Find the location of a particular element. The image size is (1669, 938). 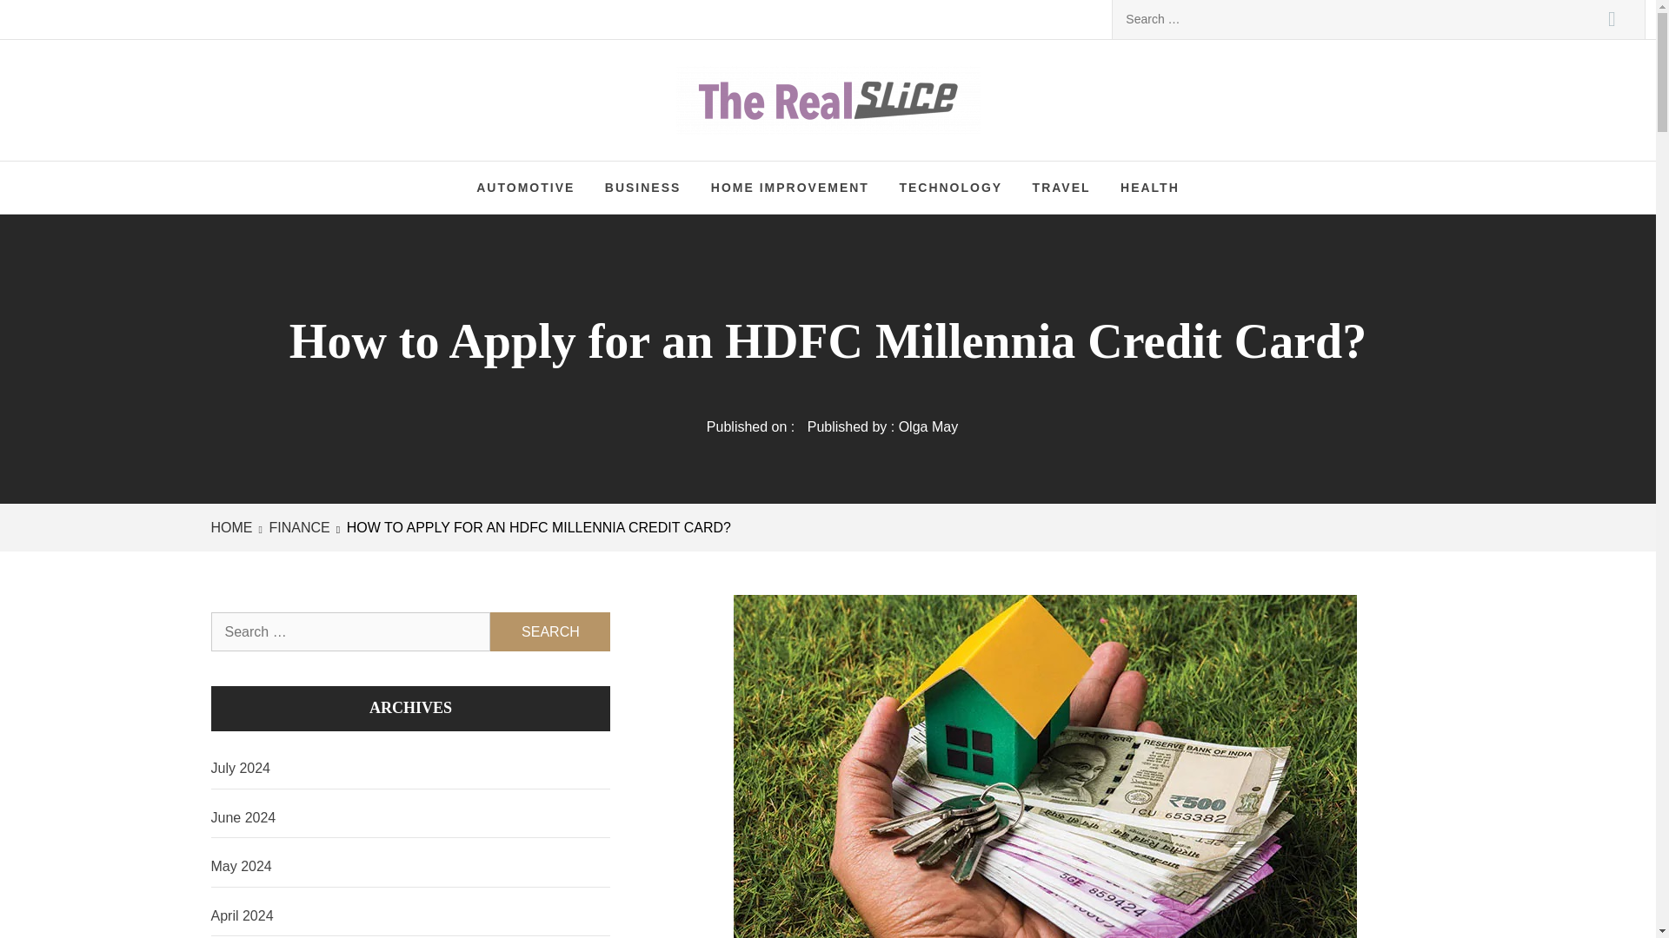

BUSINESS is located at coordinates (643, 188).